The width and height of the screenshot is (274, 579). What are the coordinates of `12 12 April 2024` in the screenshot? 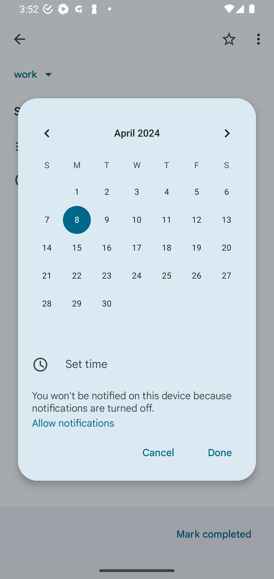 It's located at (196, 220).